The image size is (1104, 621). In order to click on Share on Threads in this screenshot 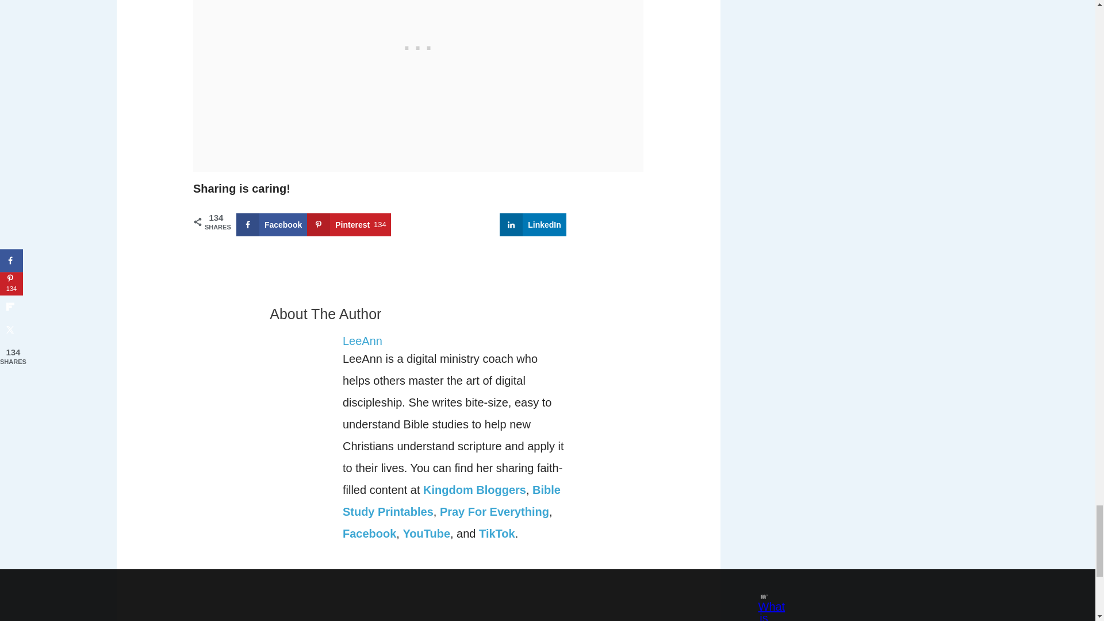, I will do `click(598, 225)`.